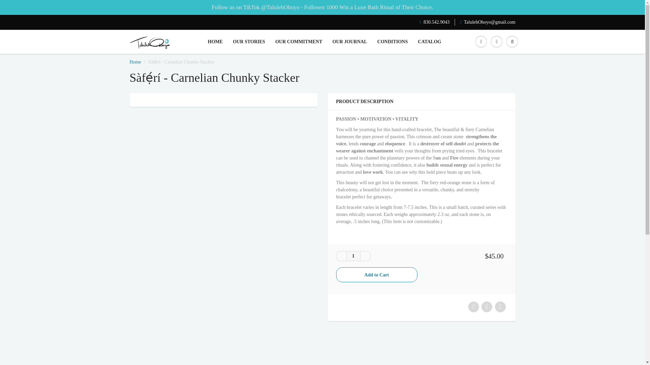  What do you see at coordinates (376, 274) in the screenshot?
I see `Add to Cart` at bounding box center [376, 274].